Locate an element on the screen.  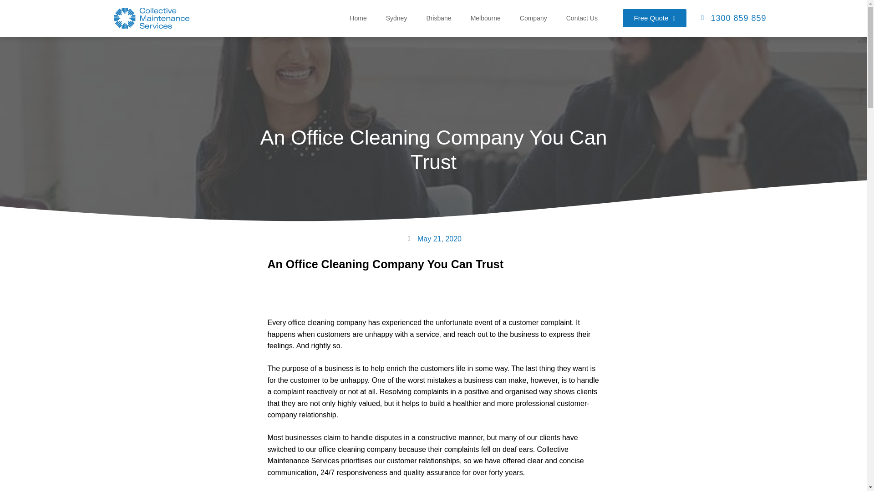
Company is located at coordinates (534, 18).